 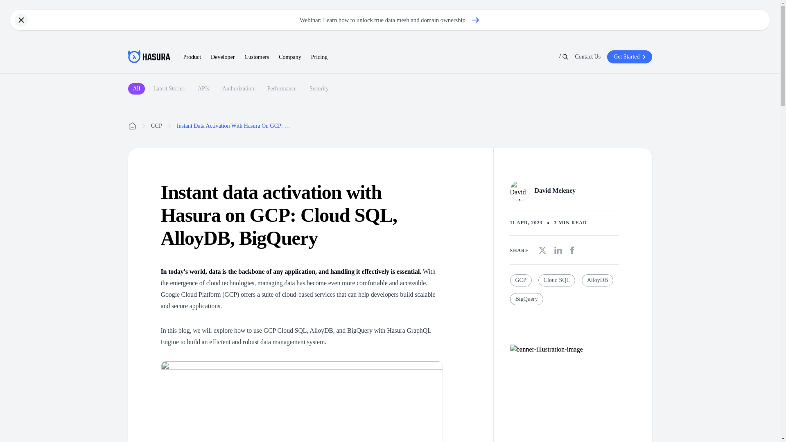 What do you see at coordinates (156, 126) in the screenshot?
I see `GCP` at bounding box center [156, 126].